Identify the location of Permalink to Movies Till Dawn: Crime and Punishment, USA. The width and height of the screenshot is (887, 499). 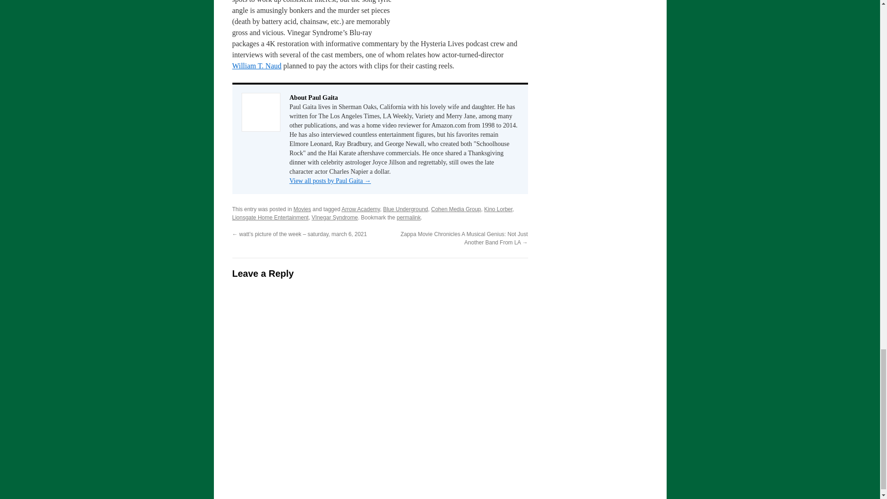
(408, 218).